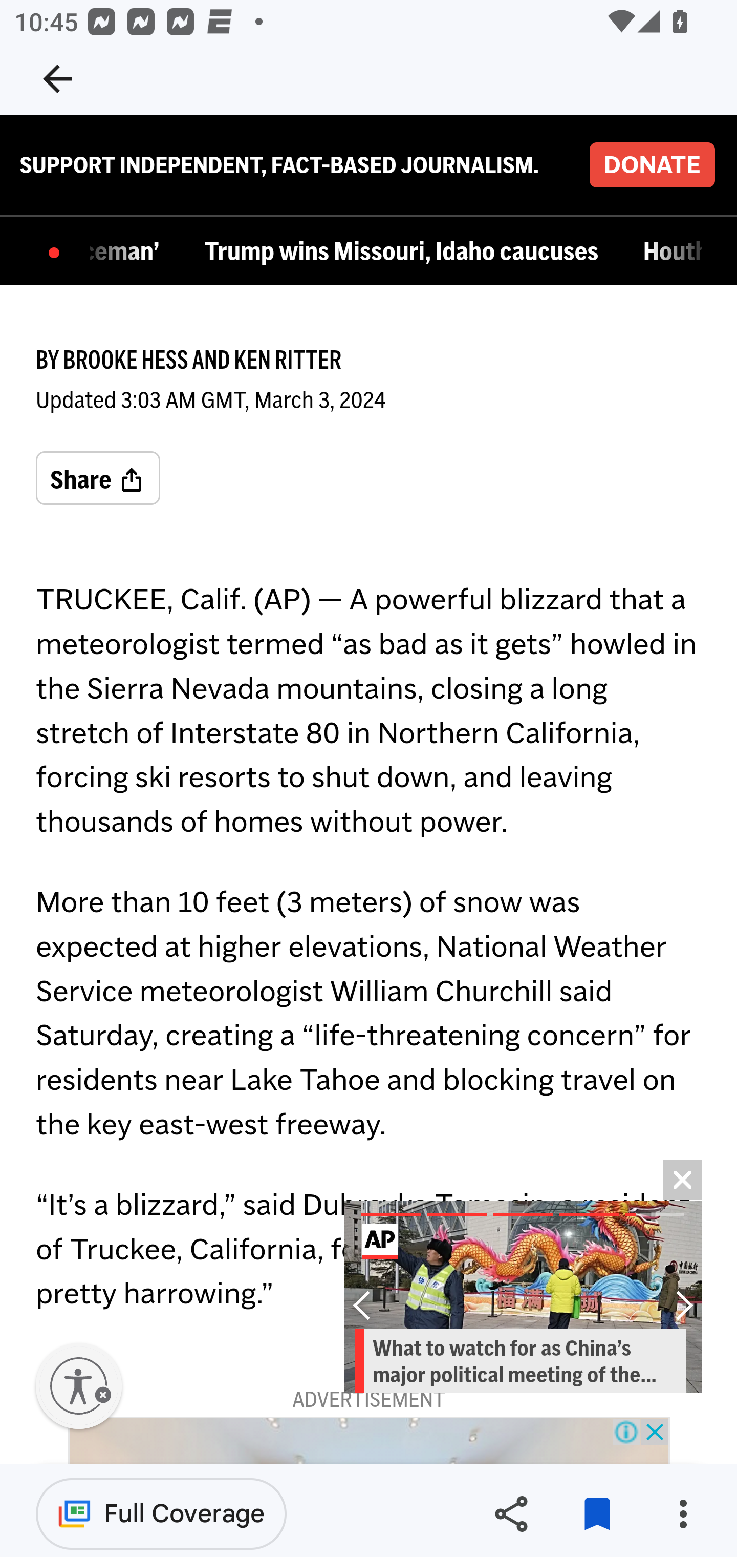 The height and width of the screenshot is (1557, 737). I want to click on Share, so click(98, 478).